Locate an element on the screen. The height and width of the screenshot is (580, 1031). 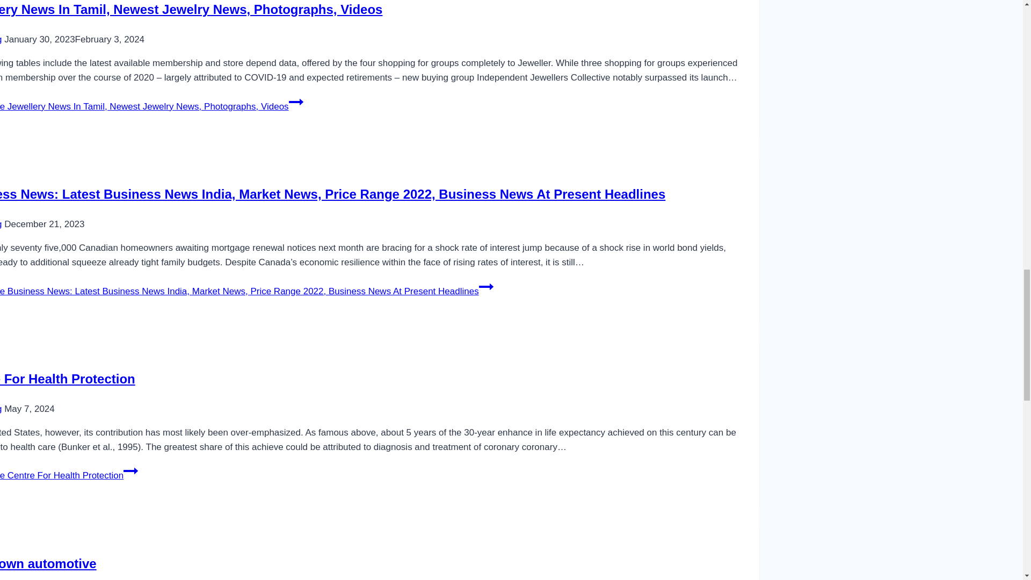
Centre For Health Protection is located at coordinates (68, 379).